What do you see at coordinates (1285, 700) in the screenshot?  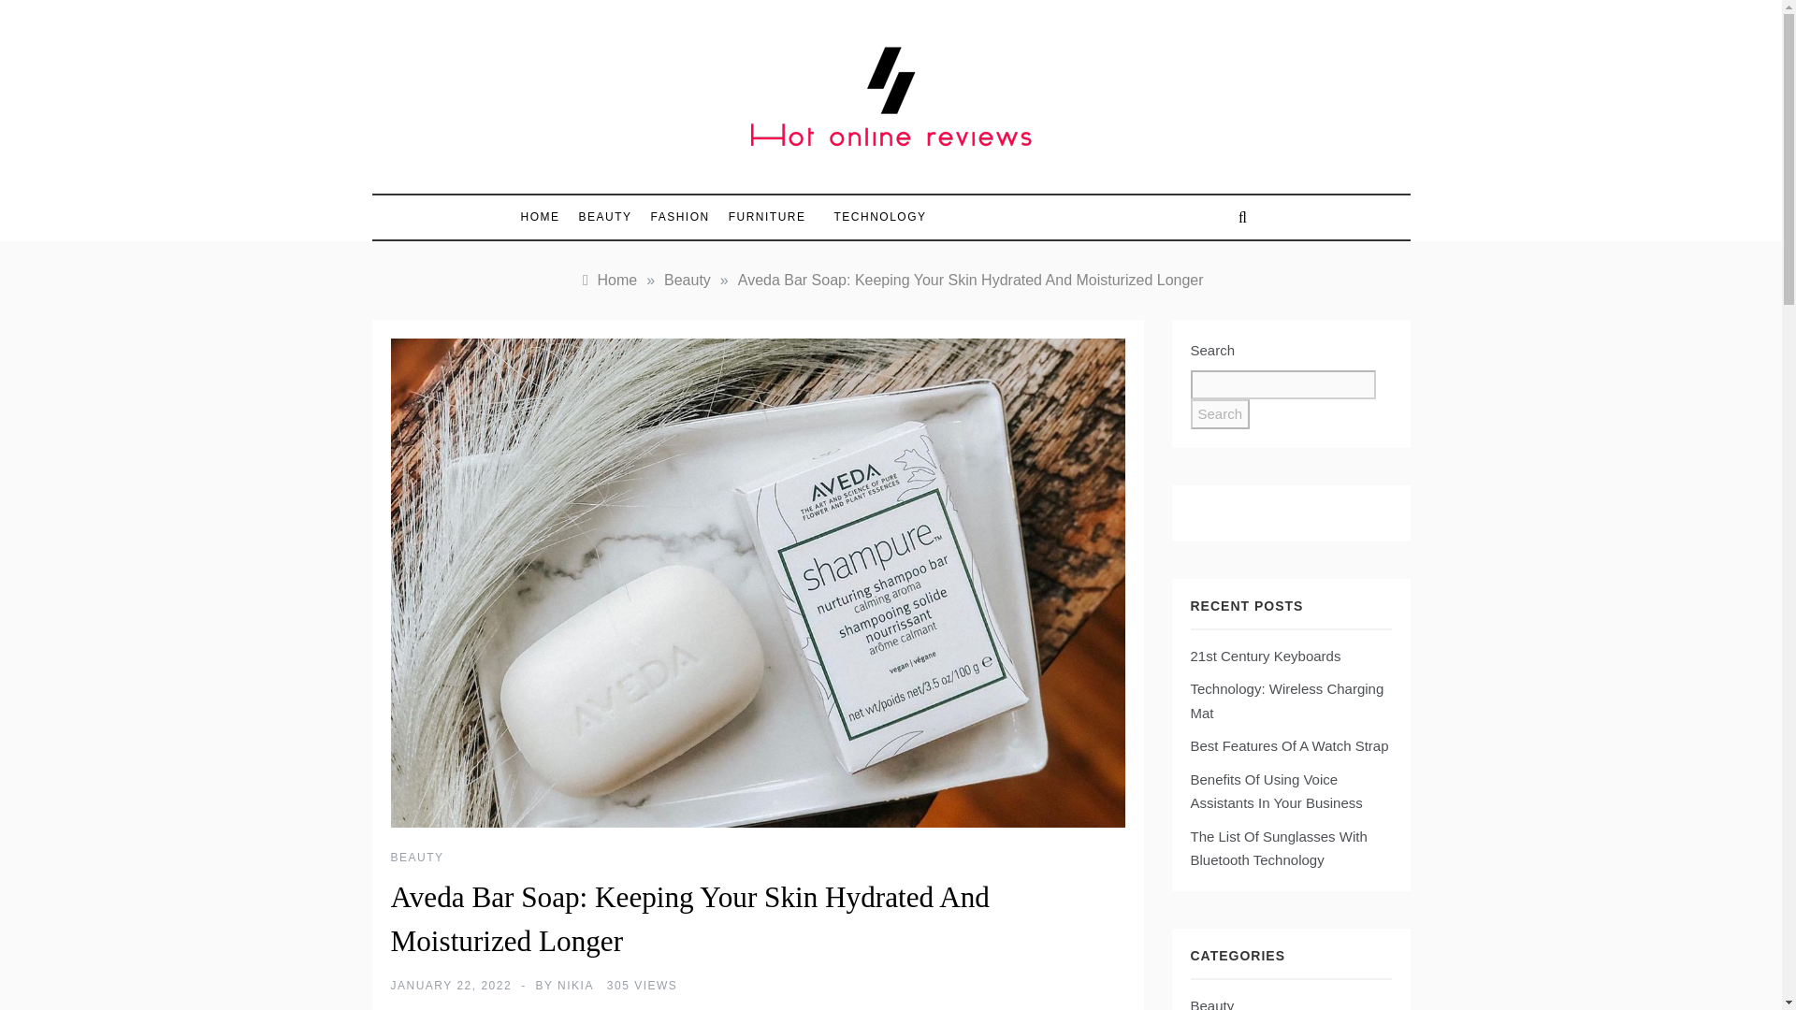 I see `Technology: Wireless Charging Mat` at bounding box center [1285, 700].